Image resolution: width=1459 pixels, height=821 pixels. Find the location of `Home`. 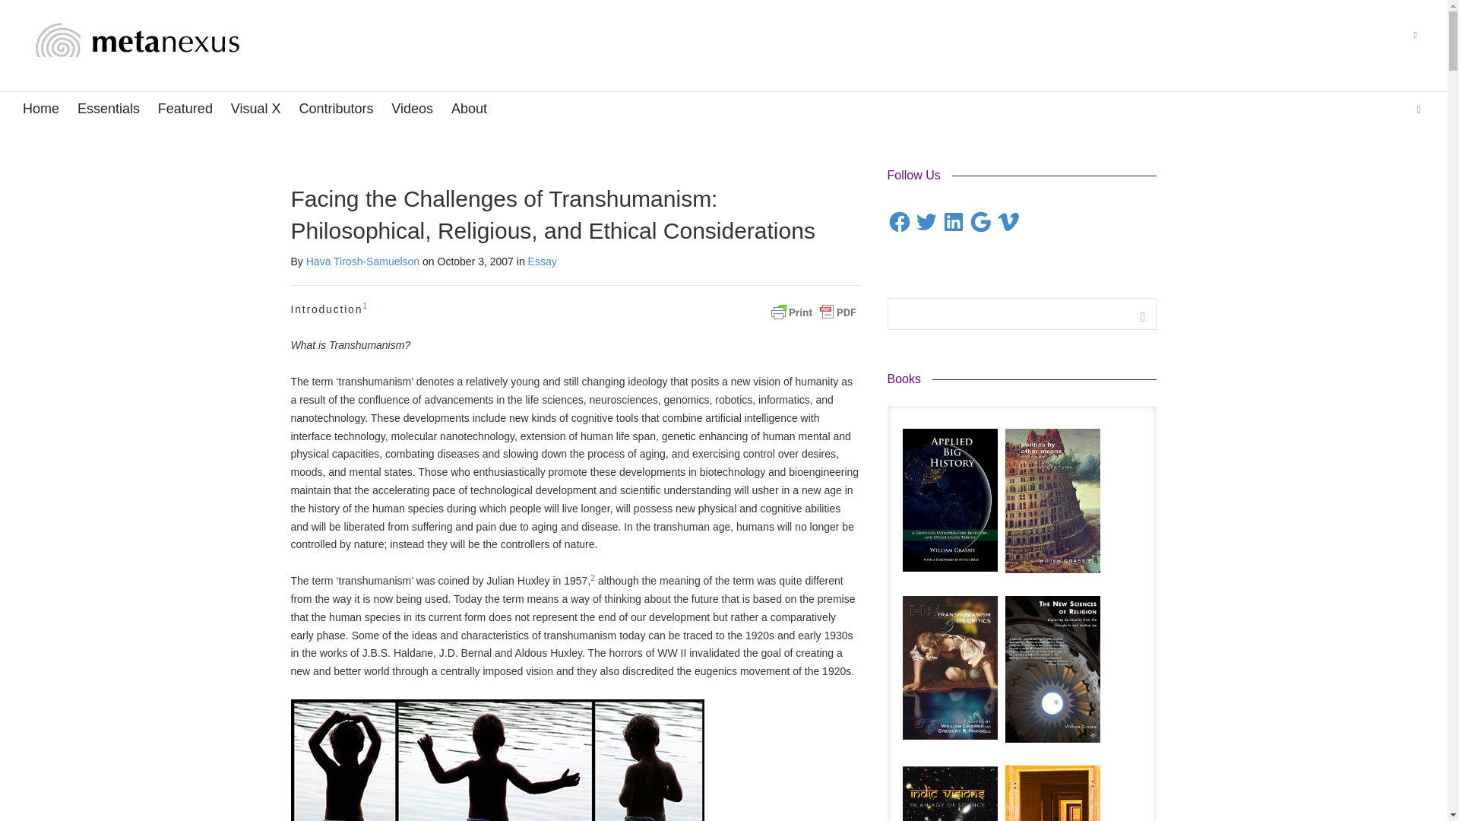

Home is located at coordinates (41, 109).